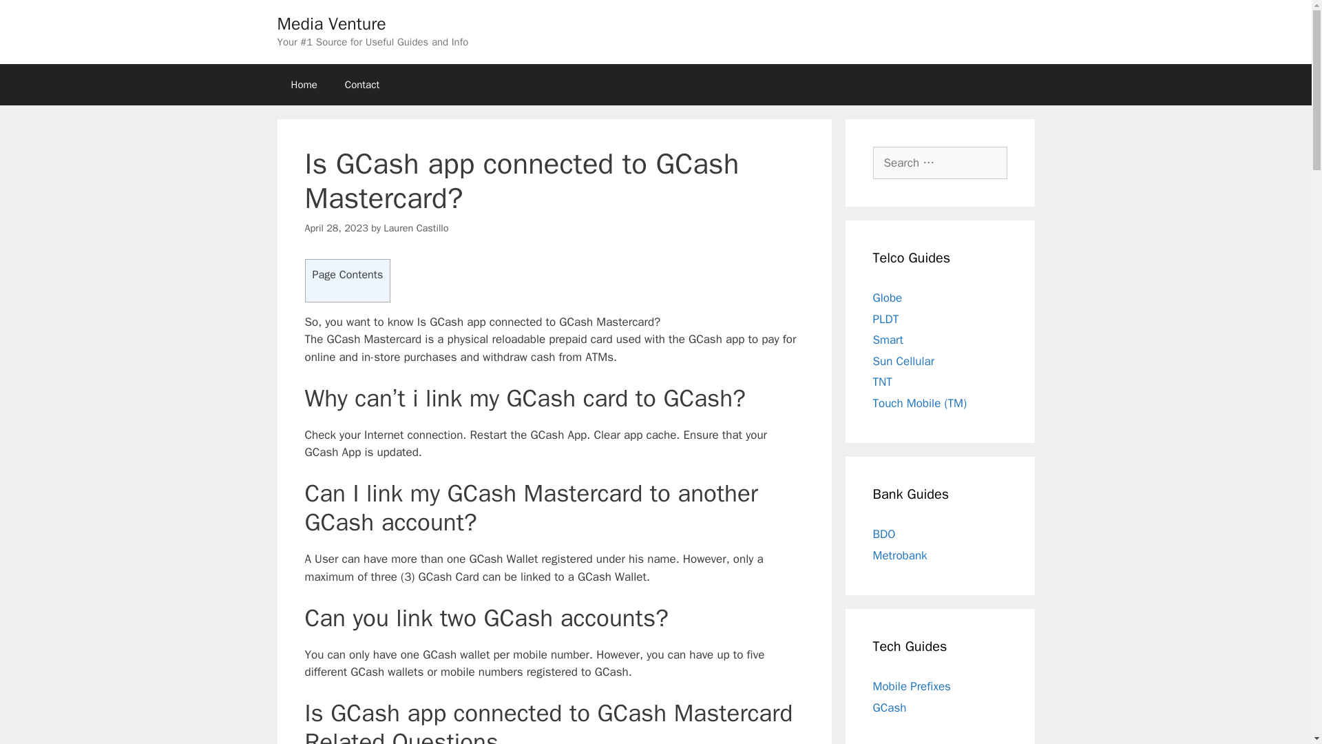 Image resolution: width=1322 pixels, height=744 pixels. Describe the element at coordinates (900, 555) in the screenshot. I see `Metrobank` at that location.